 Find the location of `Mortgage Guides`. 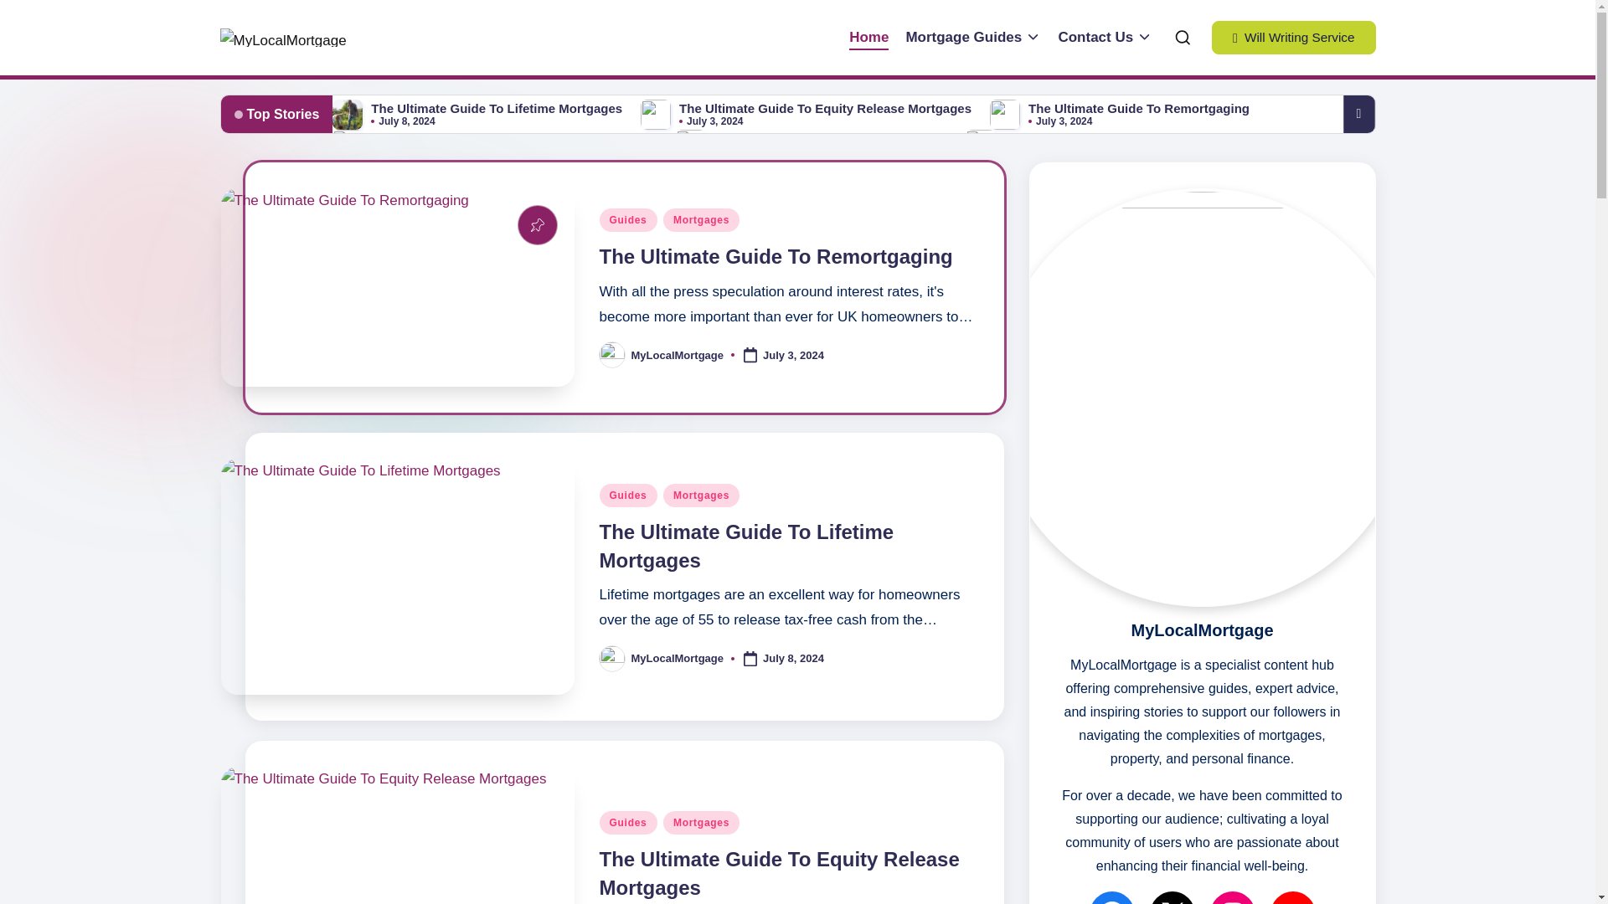

Mortgage Guides is located at coordinates (972, 38).